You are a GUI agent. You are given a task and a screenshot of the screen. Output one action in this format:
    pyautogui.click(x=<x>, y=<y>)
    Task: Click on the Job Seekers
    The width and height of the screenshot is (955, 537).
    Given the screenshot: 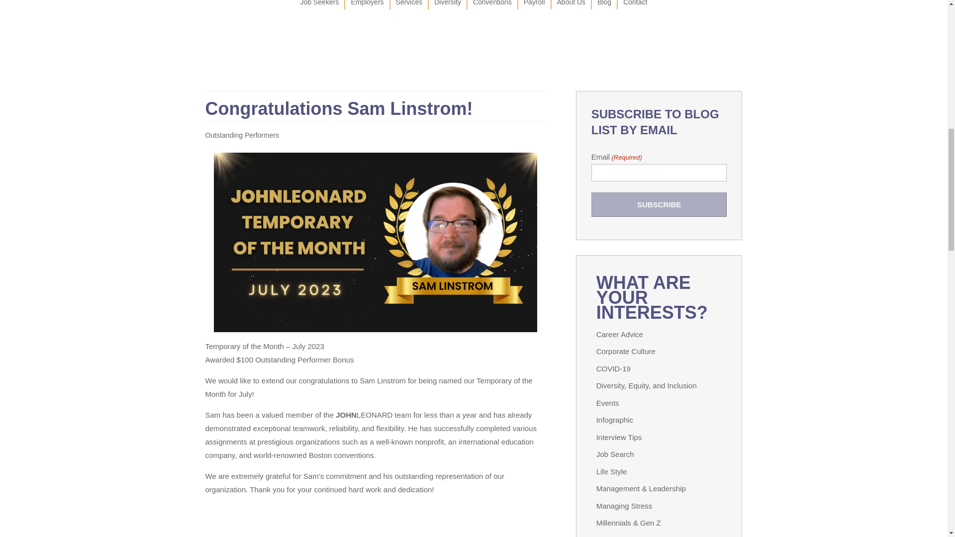 What is the action you would take?
    pyautogui.click(x=319, y=5)
    